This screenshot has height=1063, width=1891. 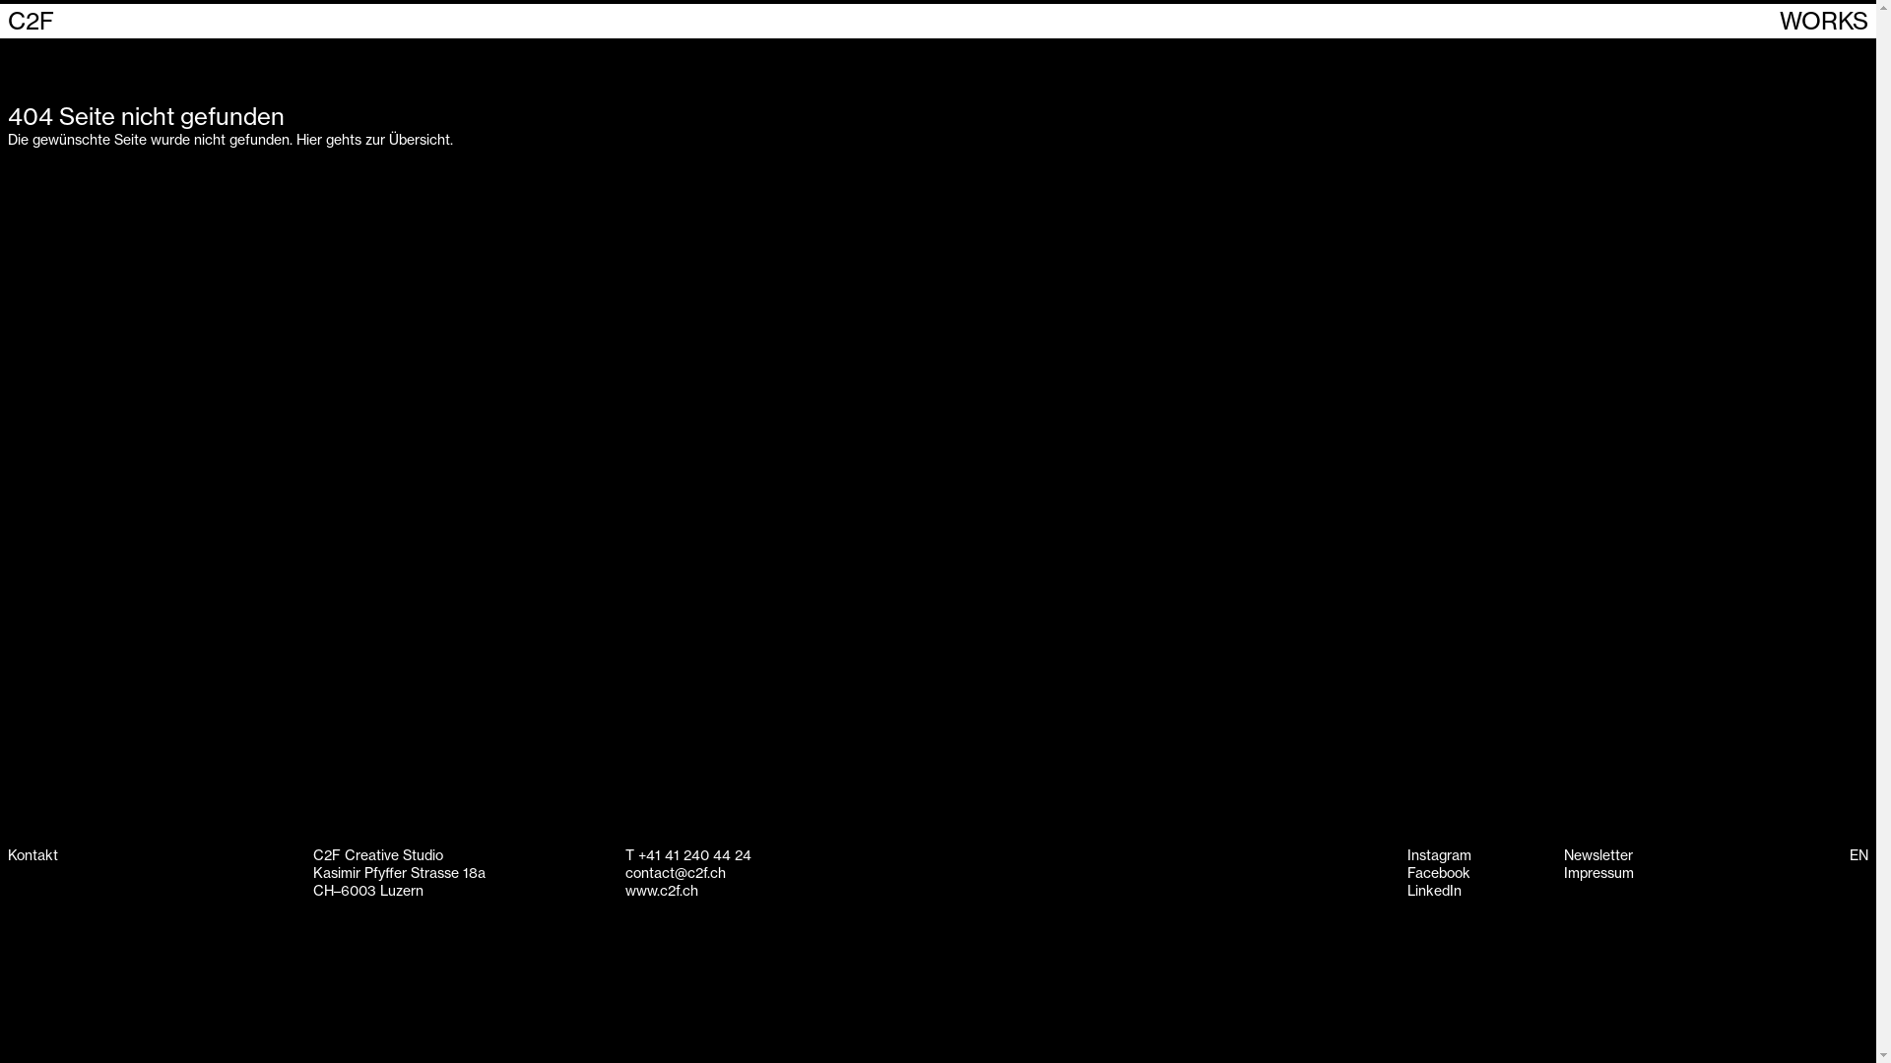 I want to click on C2F, so click(x=32, y=22).